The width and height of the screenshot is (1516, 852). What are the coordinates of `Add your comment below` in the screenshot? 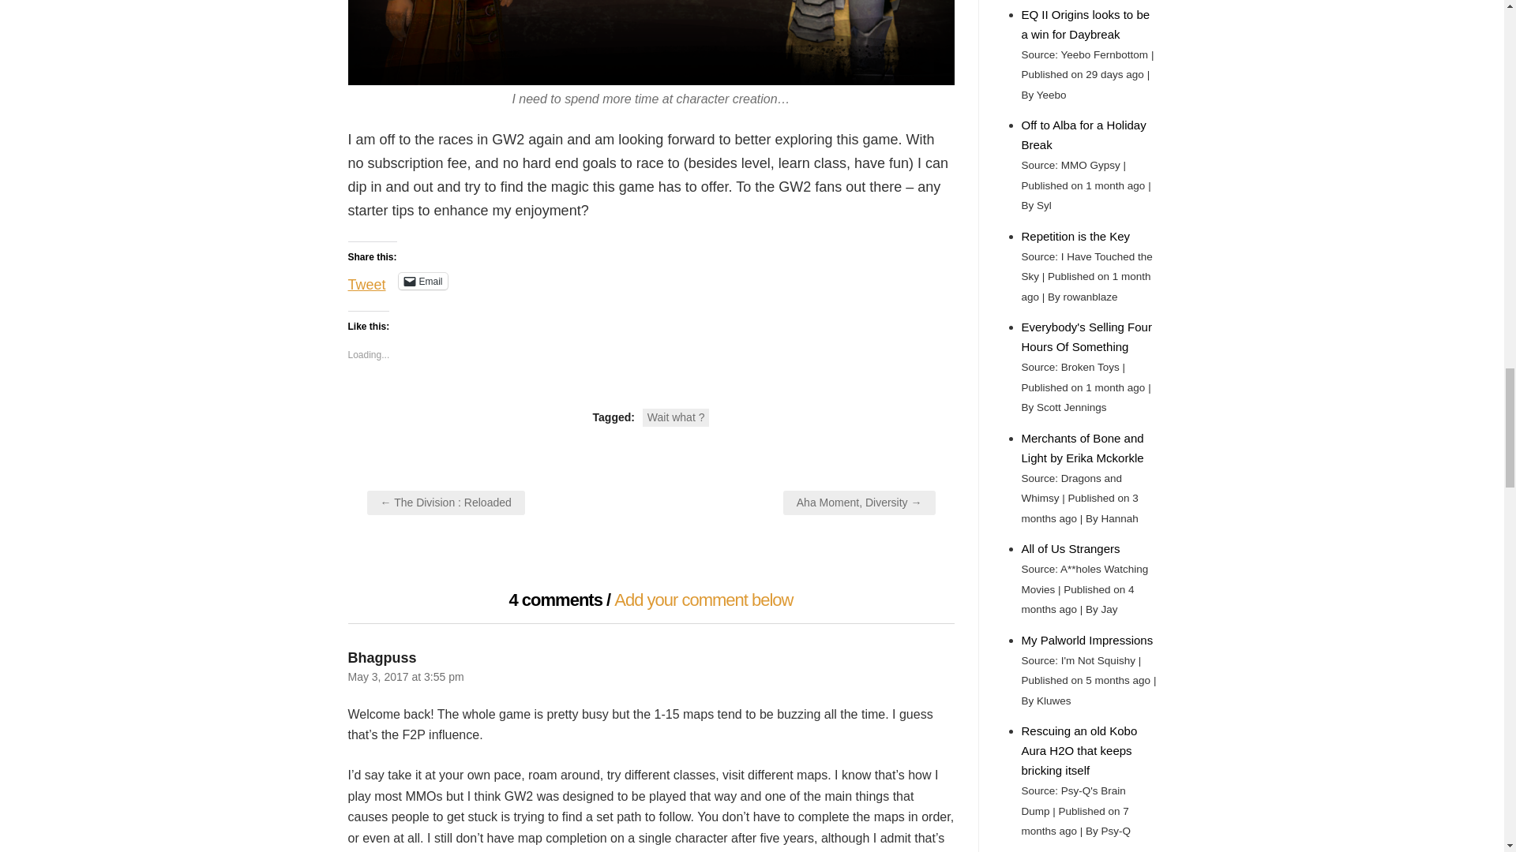 It's located at (703, 600).